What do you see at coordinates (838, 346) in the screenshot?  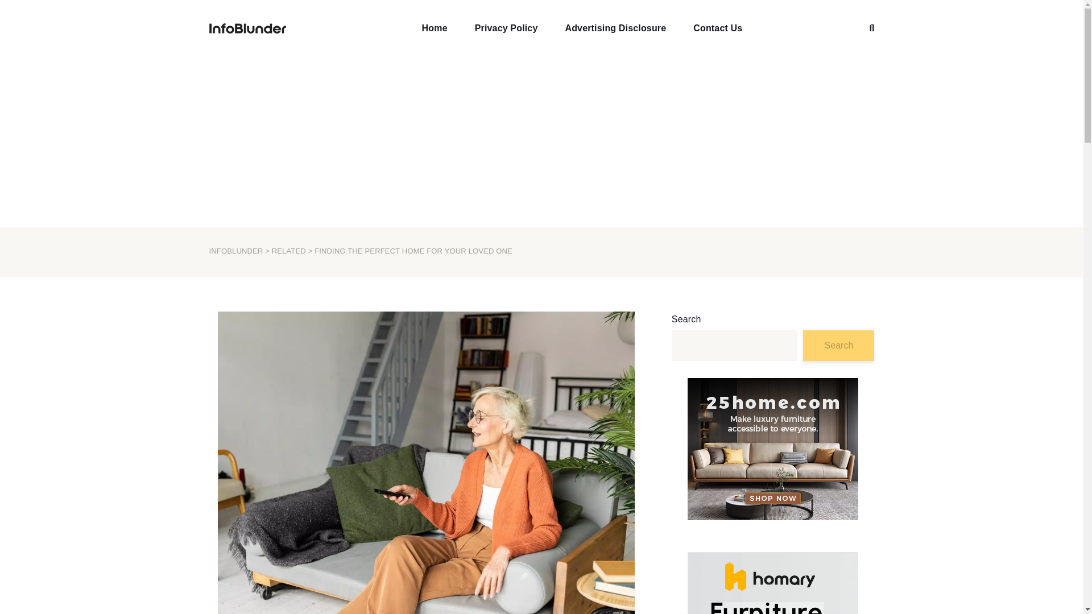 I see `Search` at bounding box center [838, 346].